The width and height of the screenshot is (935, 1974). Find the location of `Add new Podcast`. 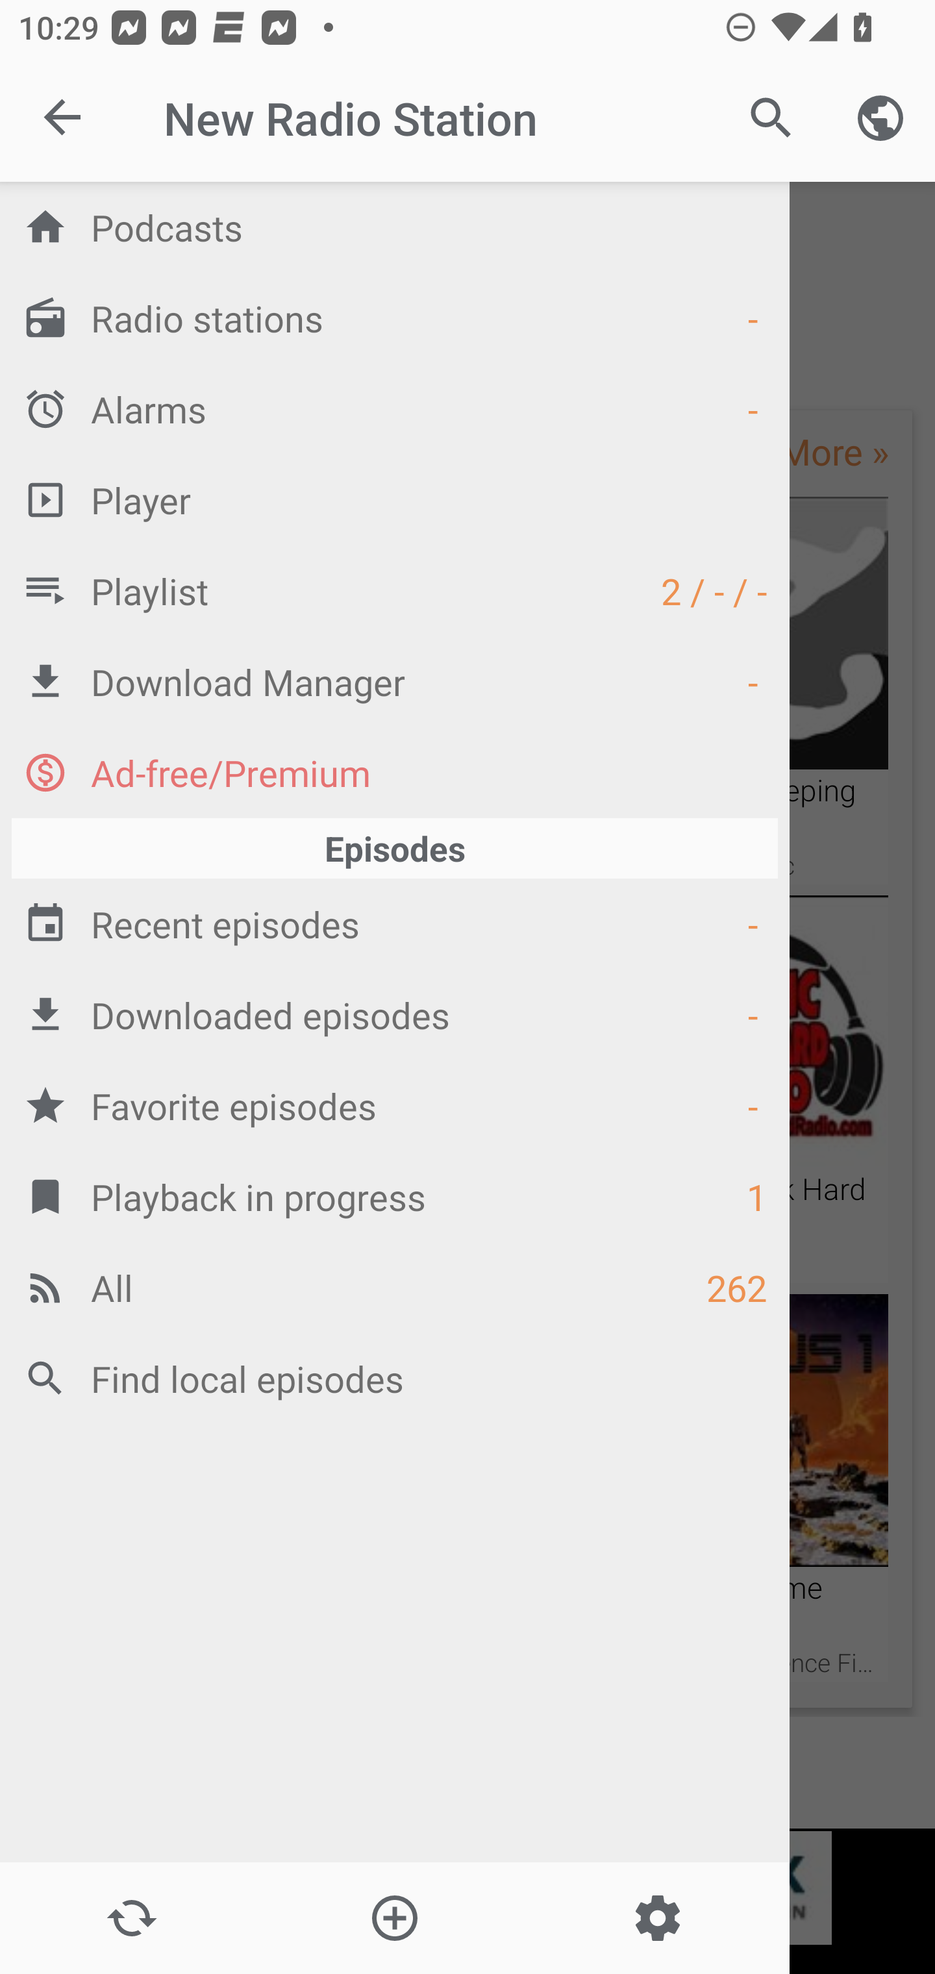

Add new Podcast is located at coordinates (393, 1918).